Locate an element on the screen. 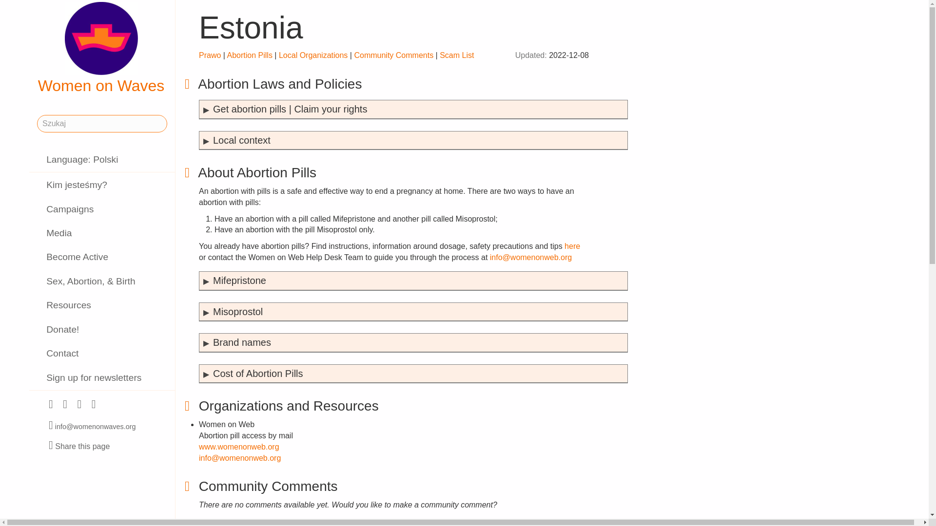 This screenshot has width=936, height=526. Sign up for newsletters is located at coordinates (102, 377).